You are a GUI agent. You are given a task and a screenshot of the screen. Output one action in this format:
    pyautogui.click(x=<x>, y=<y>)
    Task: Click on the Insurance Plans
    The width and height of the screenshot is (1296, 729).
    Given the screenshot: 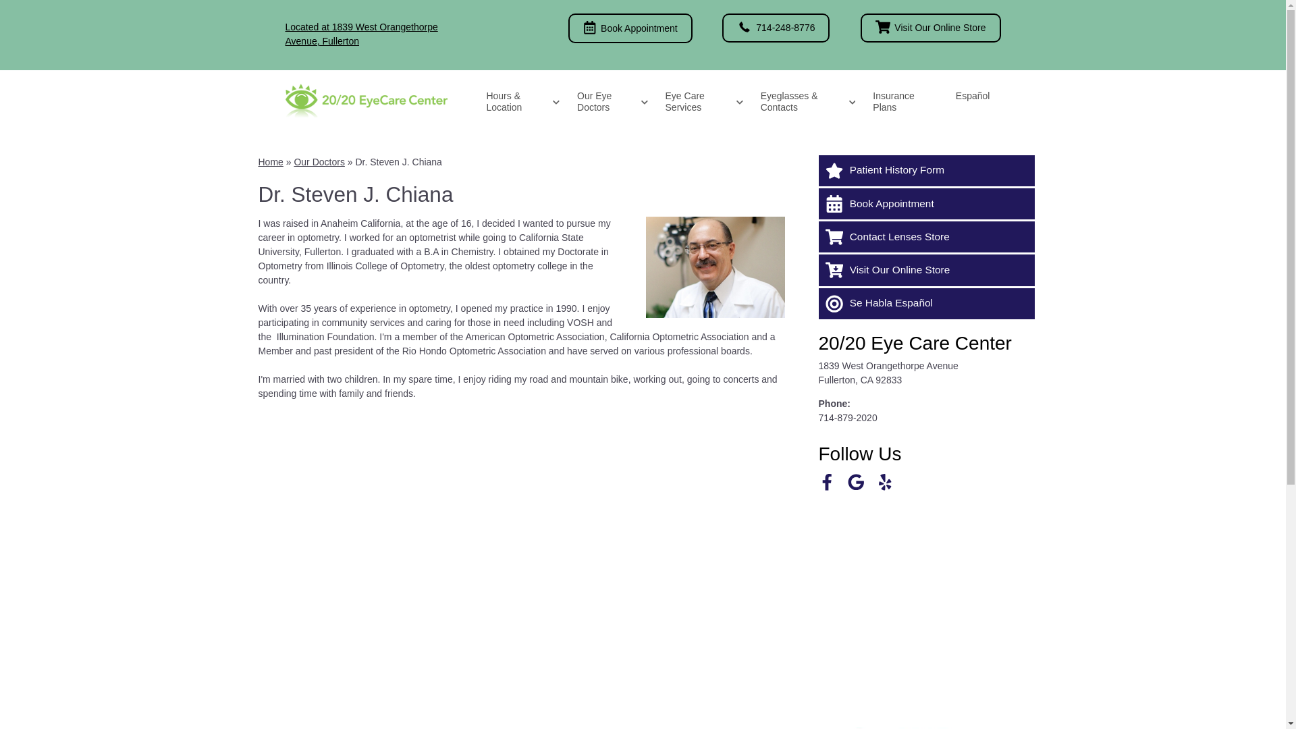 What is the action you would take?
    pyautogui.click(x=903, y=102)
    